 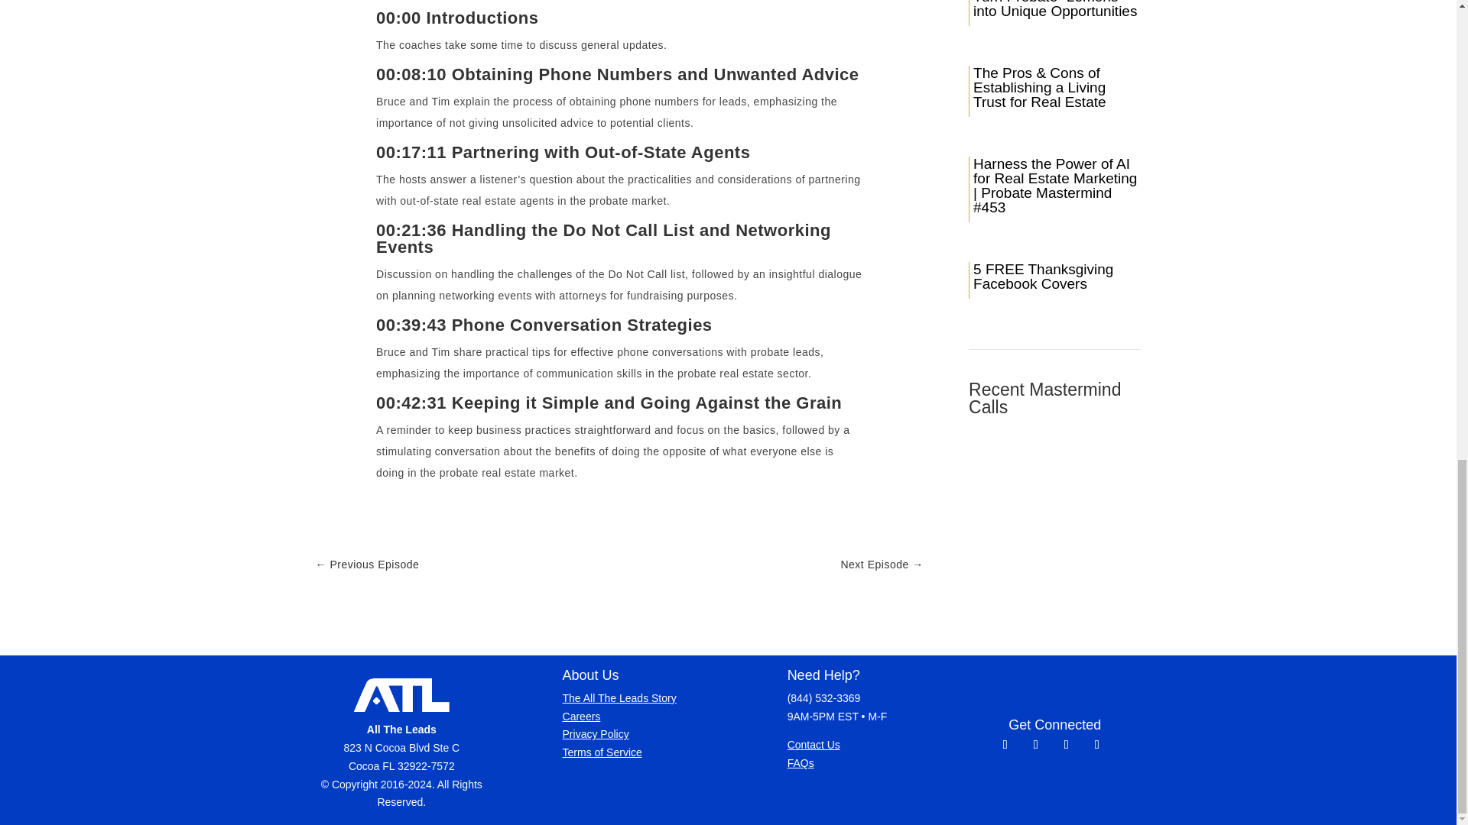 What do you see at coordinates (1005, 745) in the screenshot?
I see `Follow on Facebook` at bounding box center [1005, 745].